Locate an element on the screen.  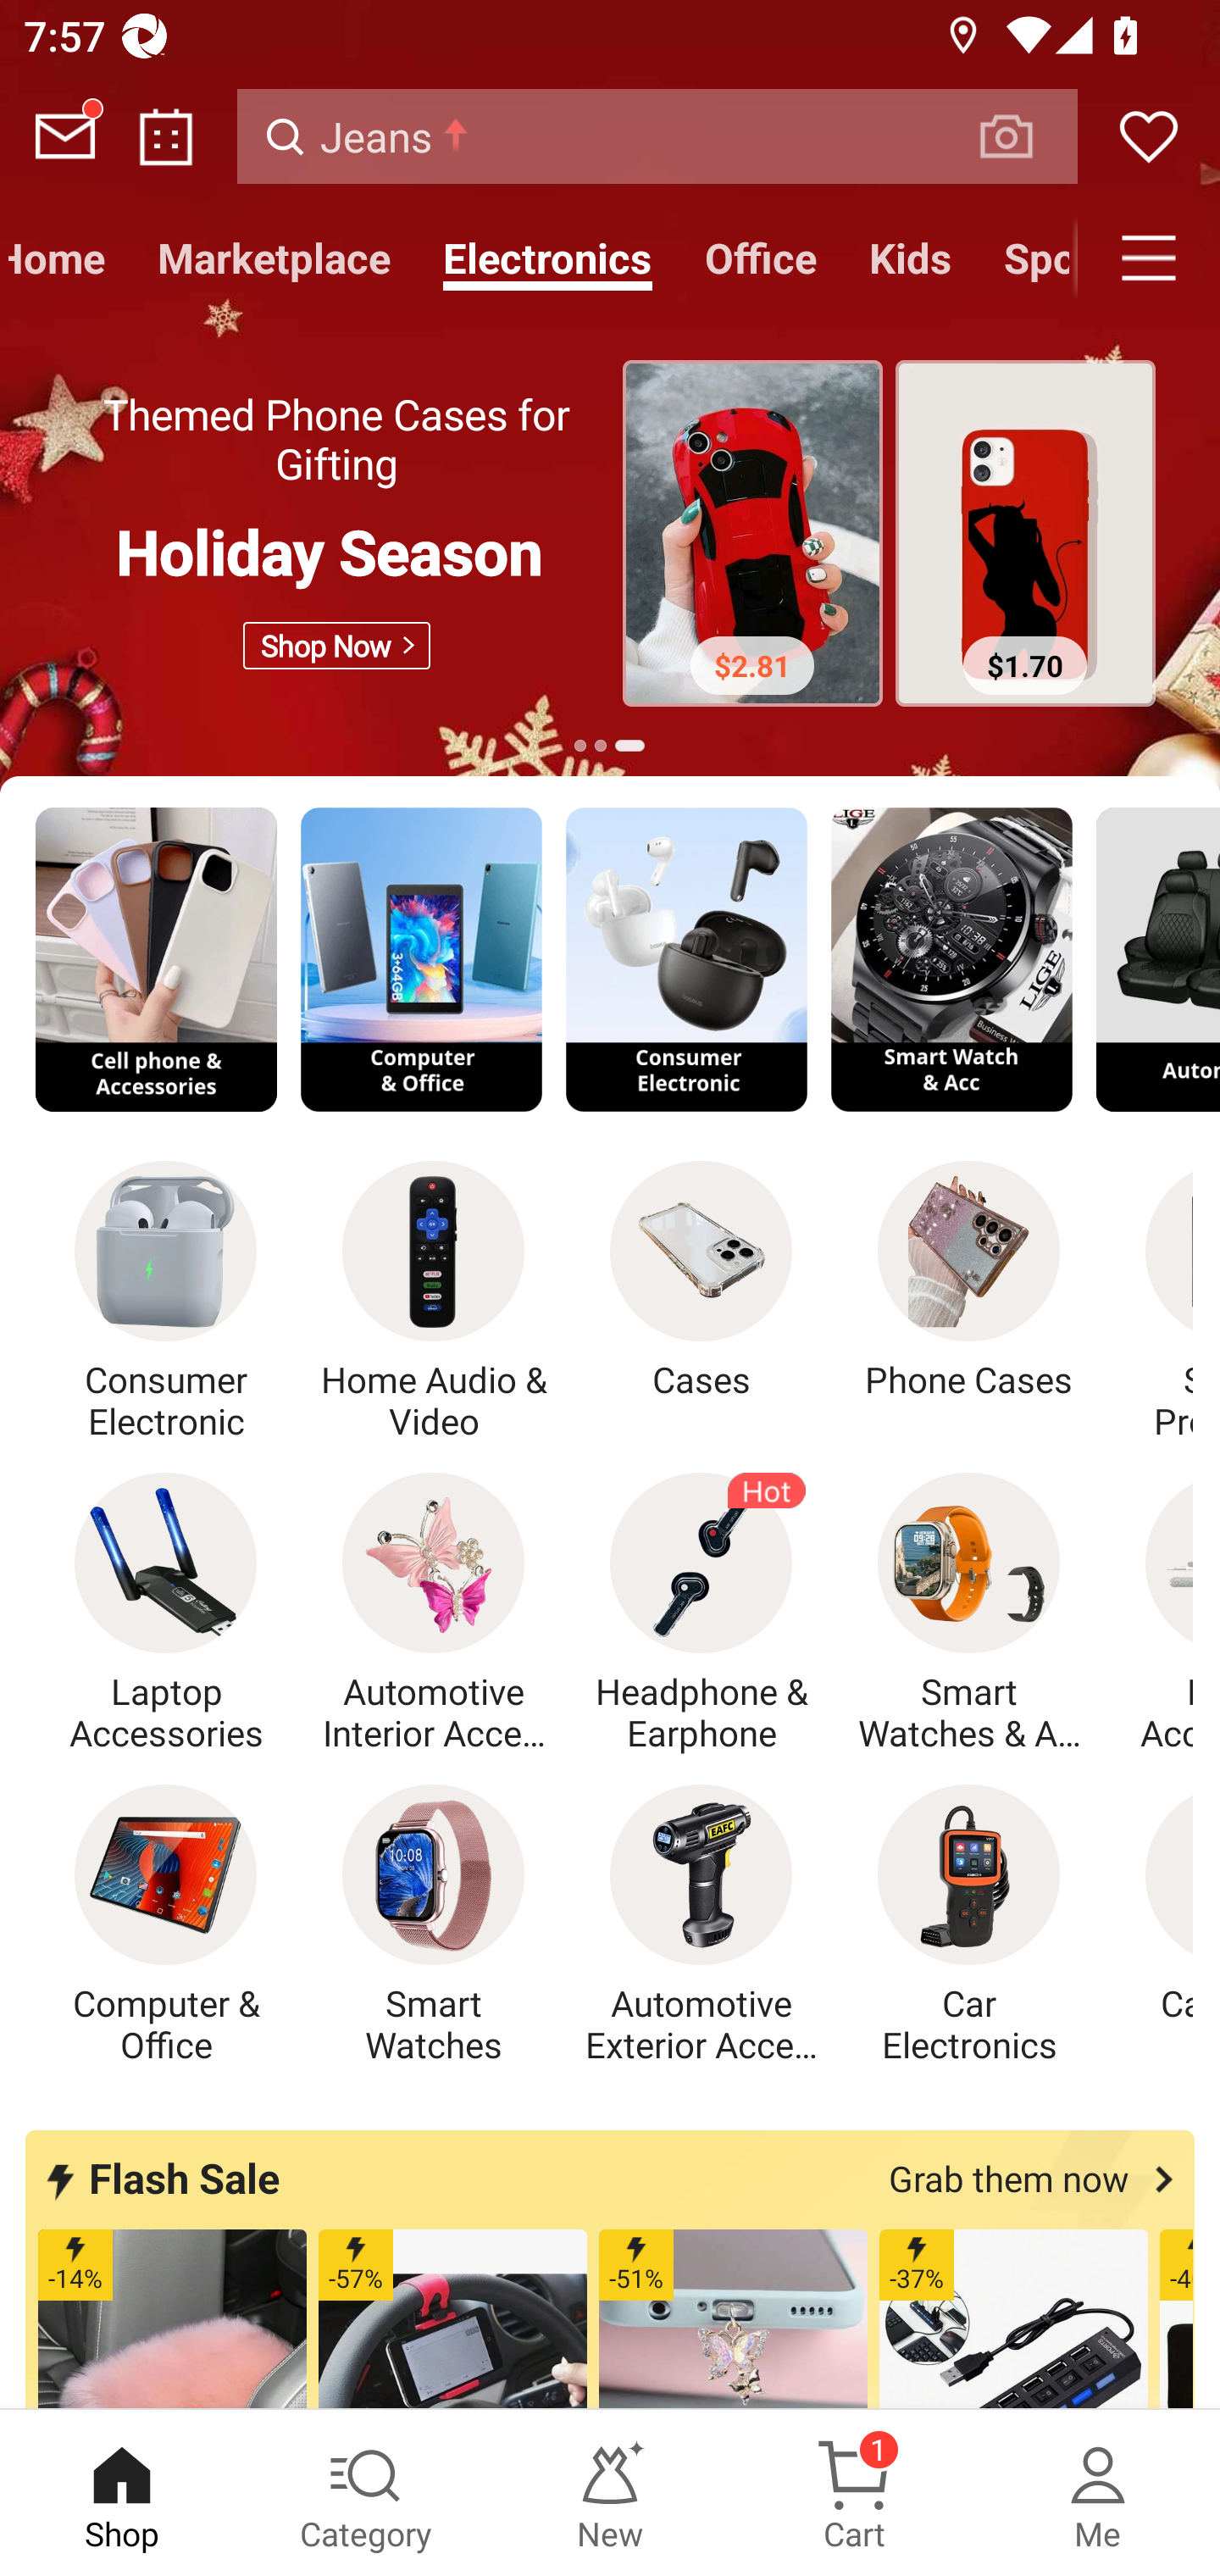
Kids is located at coordinates (910, 258).